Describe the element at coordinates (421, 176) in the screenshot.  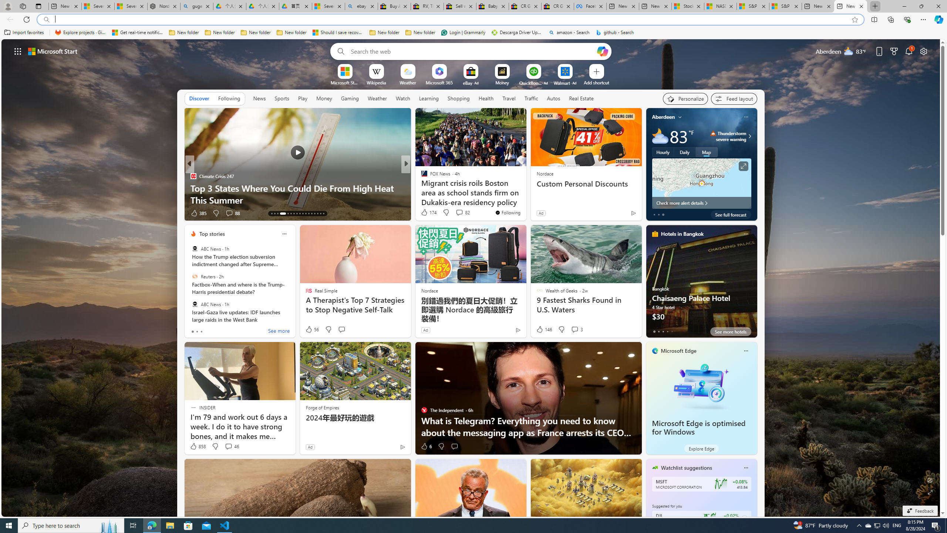
I see `PsychLove` at that location.